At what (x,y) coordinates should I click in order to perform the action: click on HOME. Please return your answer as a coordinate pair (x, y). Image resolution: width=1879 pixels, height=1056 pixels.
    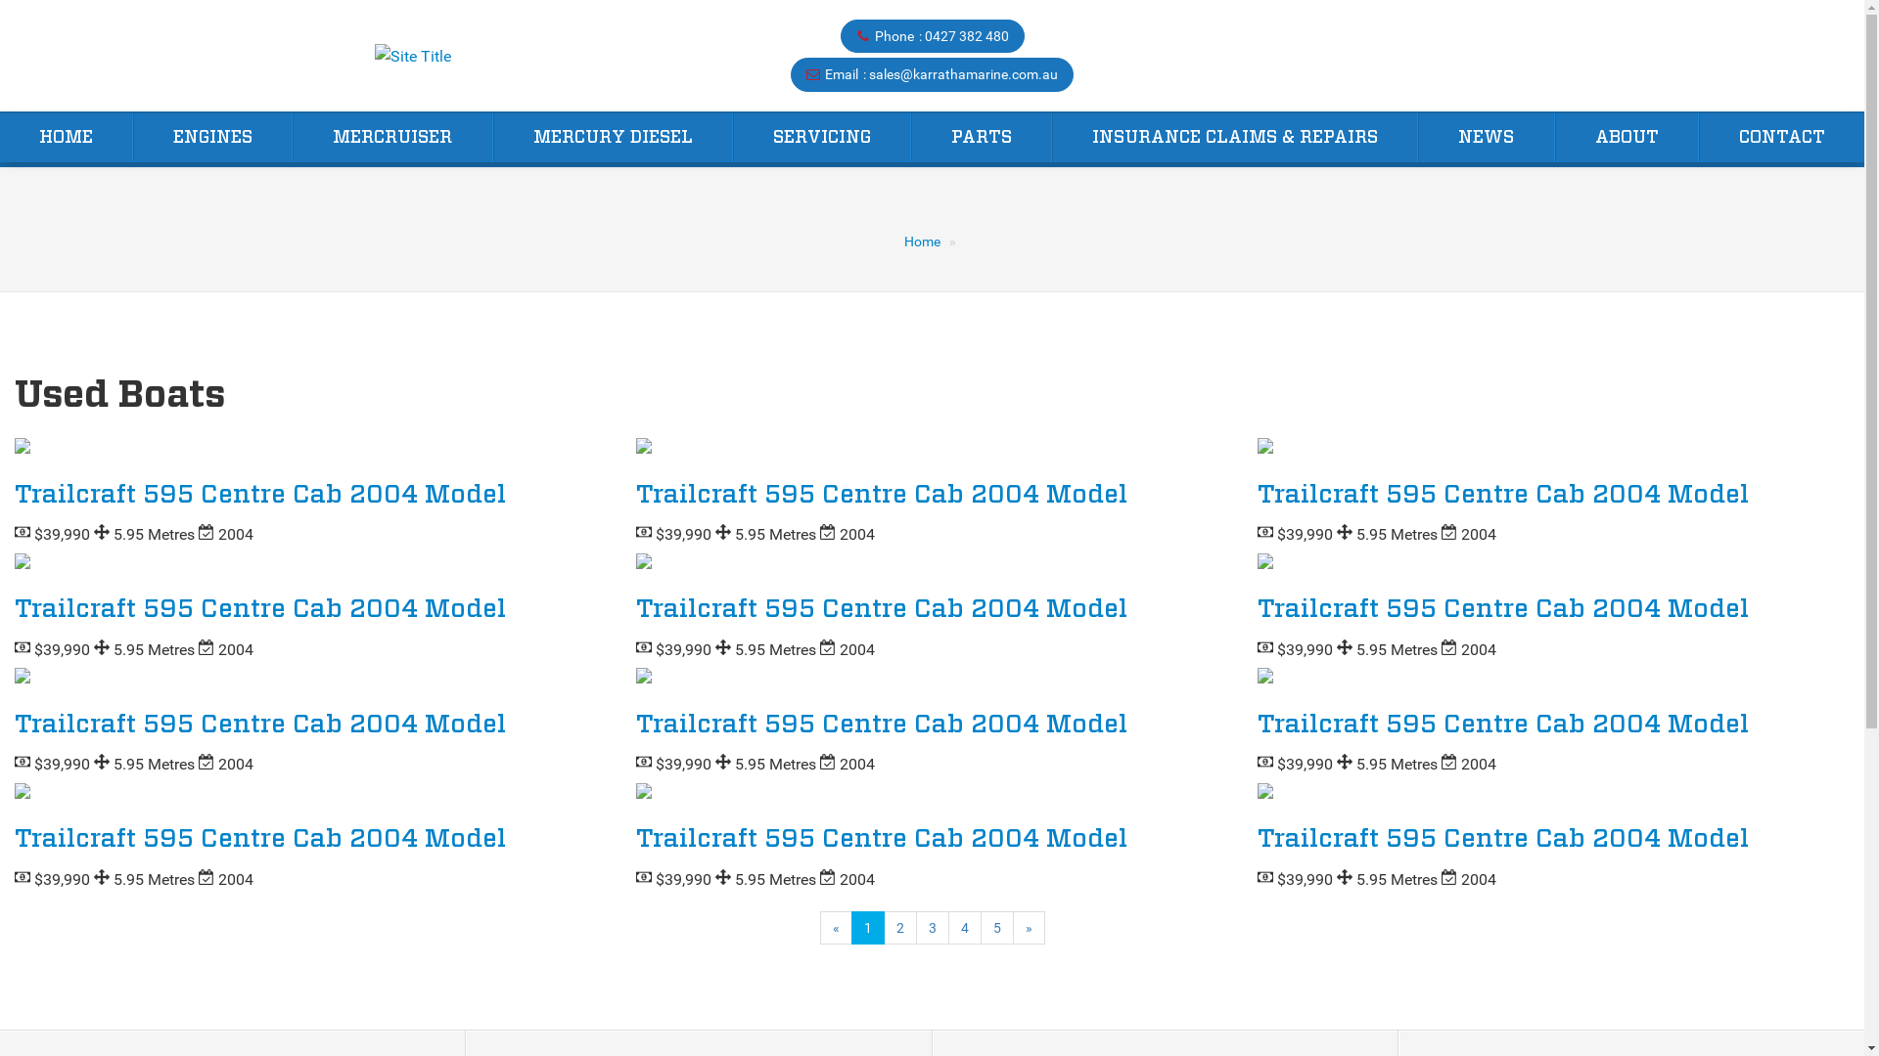
    Looking at the image, I should click on (67, 138).